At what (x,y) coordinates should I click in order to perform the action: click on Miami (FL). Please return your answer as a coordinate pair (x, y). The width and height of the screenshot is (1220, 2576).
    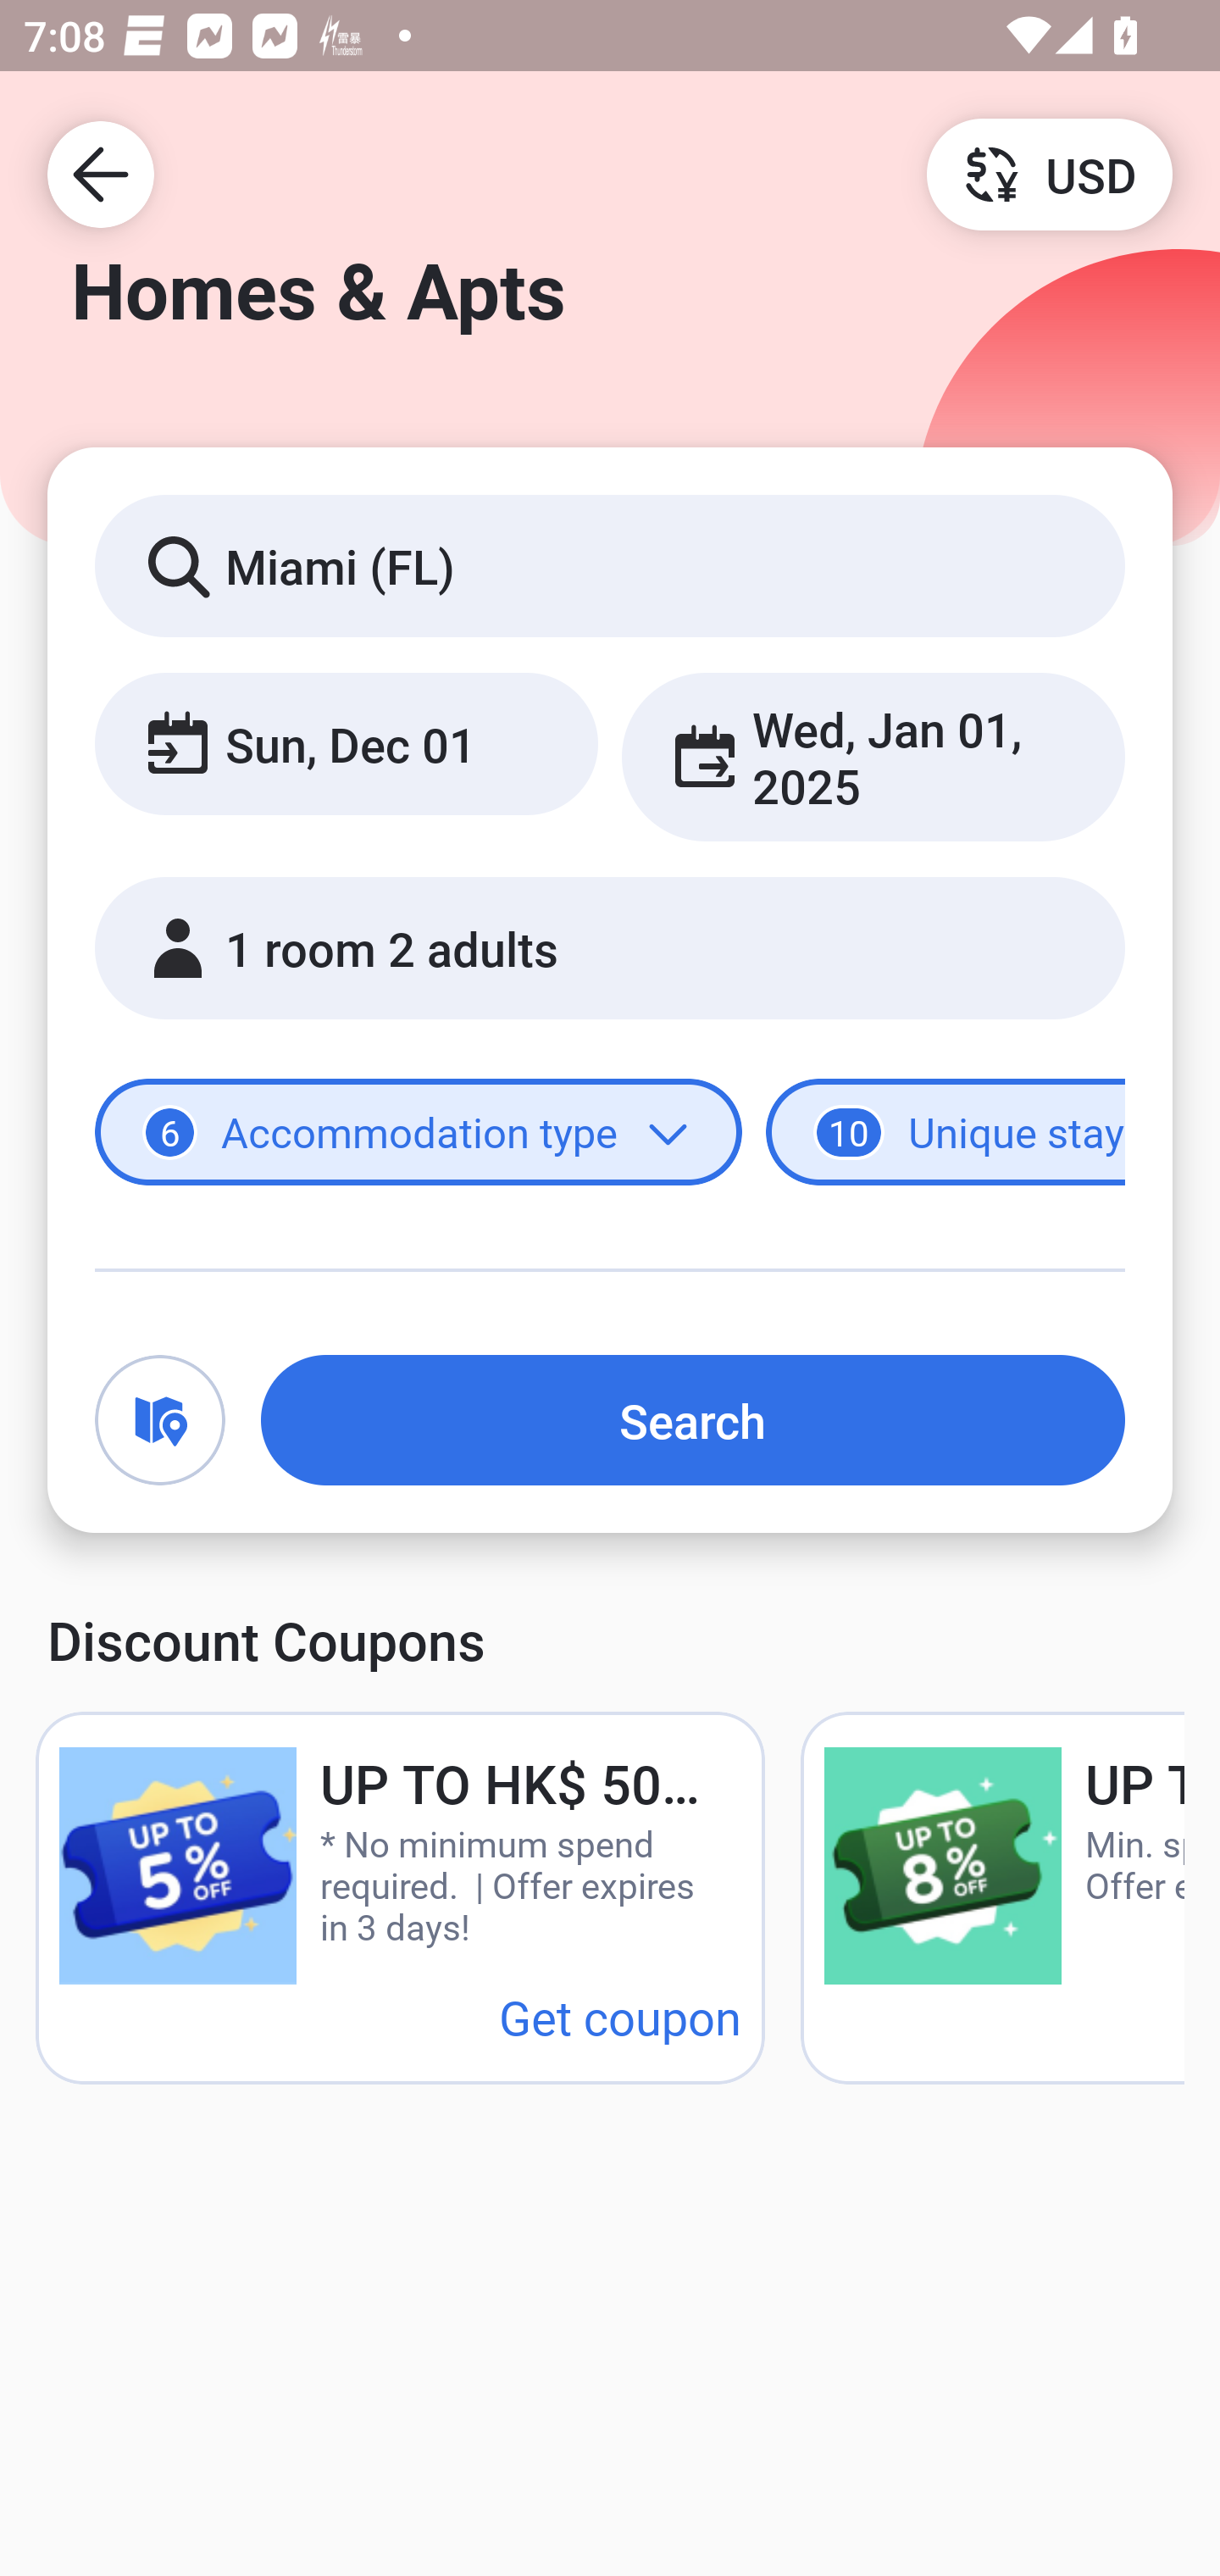
    Looking at the image, I should click on (610, 564).